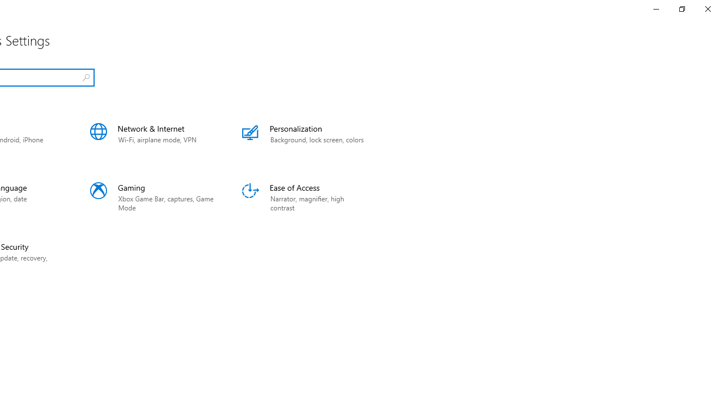  What do you see at coordinates (152, 197) in the screenshot?
I see `Gaming` at bounding box center [152, 197].